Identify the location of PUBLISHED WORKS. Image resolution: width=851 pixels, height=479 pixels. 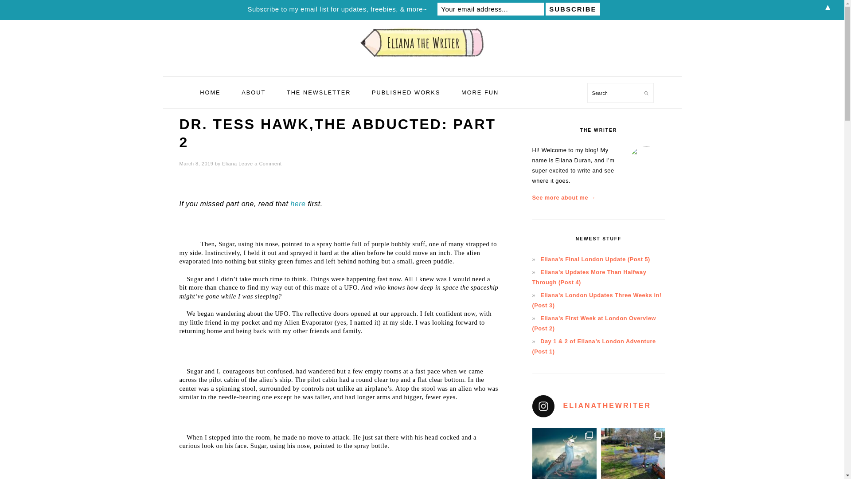
(406, 92).